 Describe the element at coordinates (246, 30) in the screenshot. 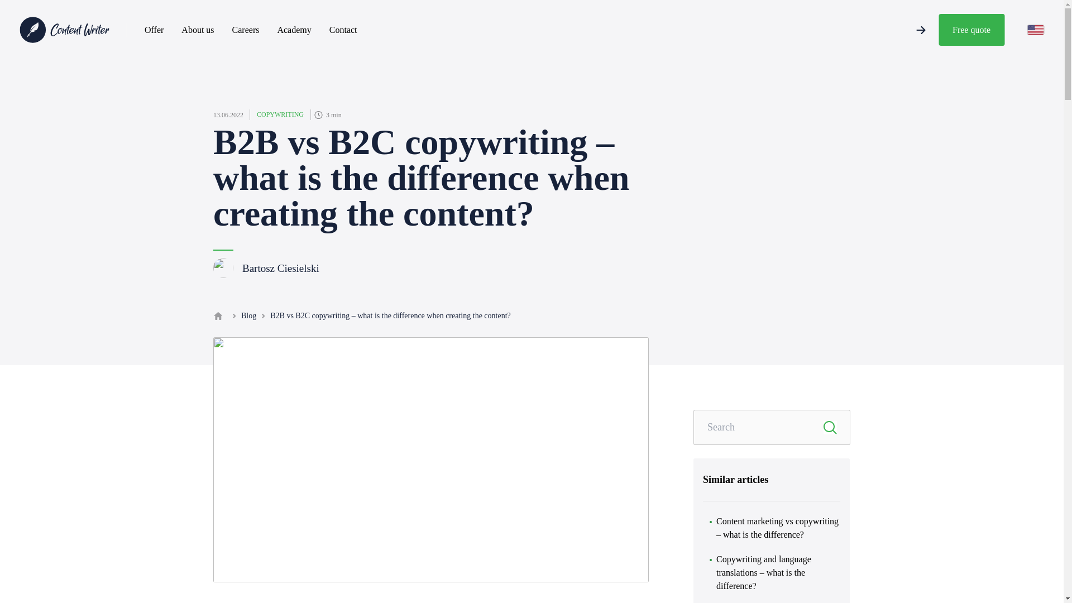

I see `Careers` at that location.